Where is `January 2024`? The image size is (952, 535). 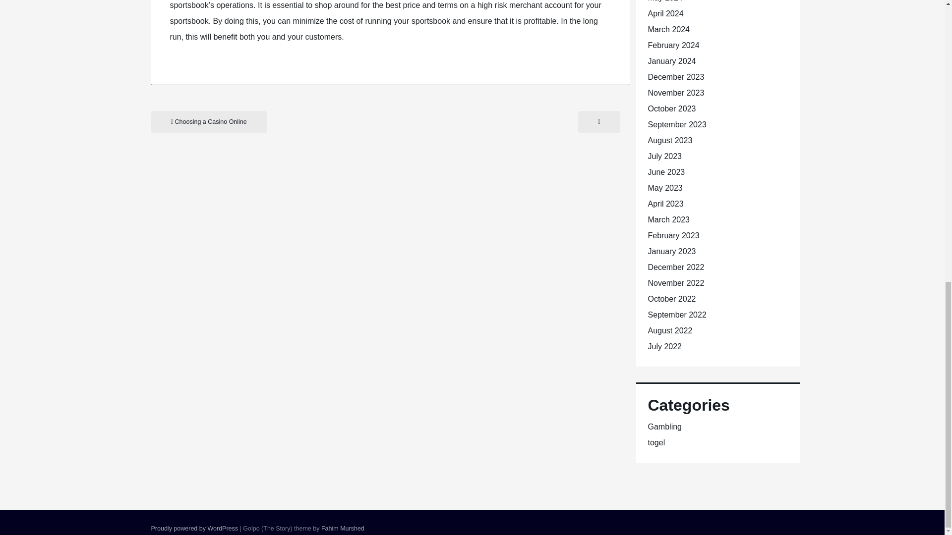
January 2024 is located at coordinates (671, 60).